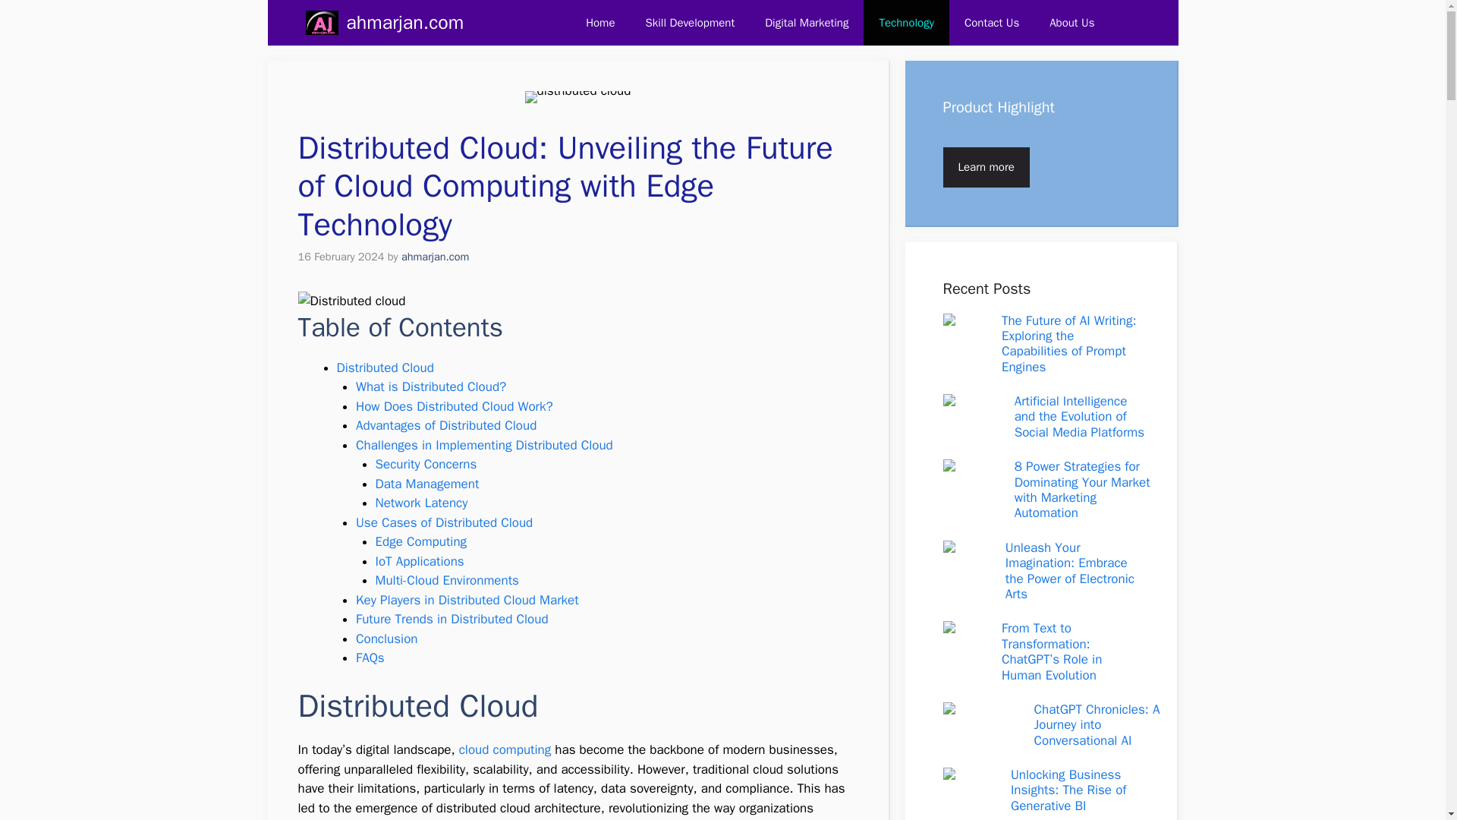  Describe the element at coordinates (444, 522) in the screenshot. I see `Use Cases of Distributed Cloud` at that location.